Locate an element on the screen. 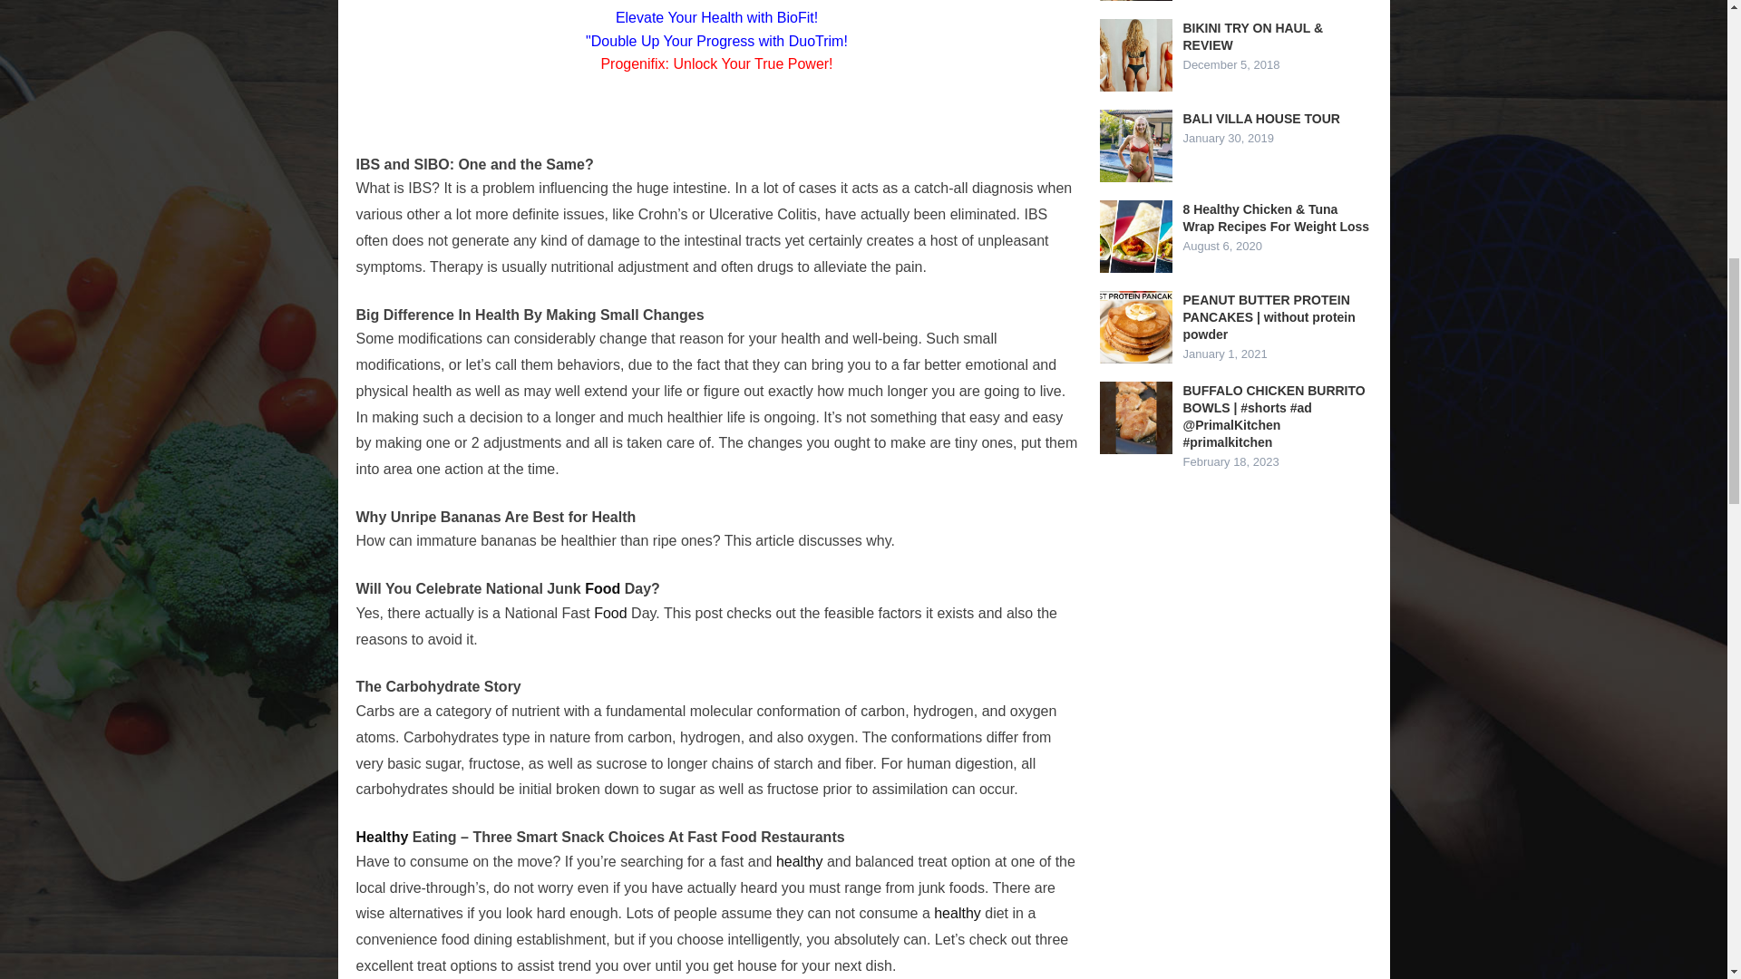 The width and height of the screenshot is (1741, 979). Posts tagged with healthy is located at coordinates (381, 837).